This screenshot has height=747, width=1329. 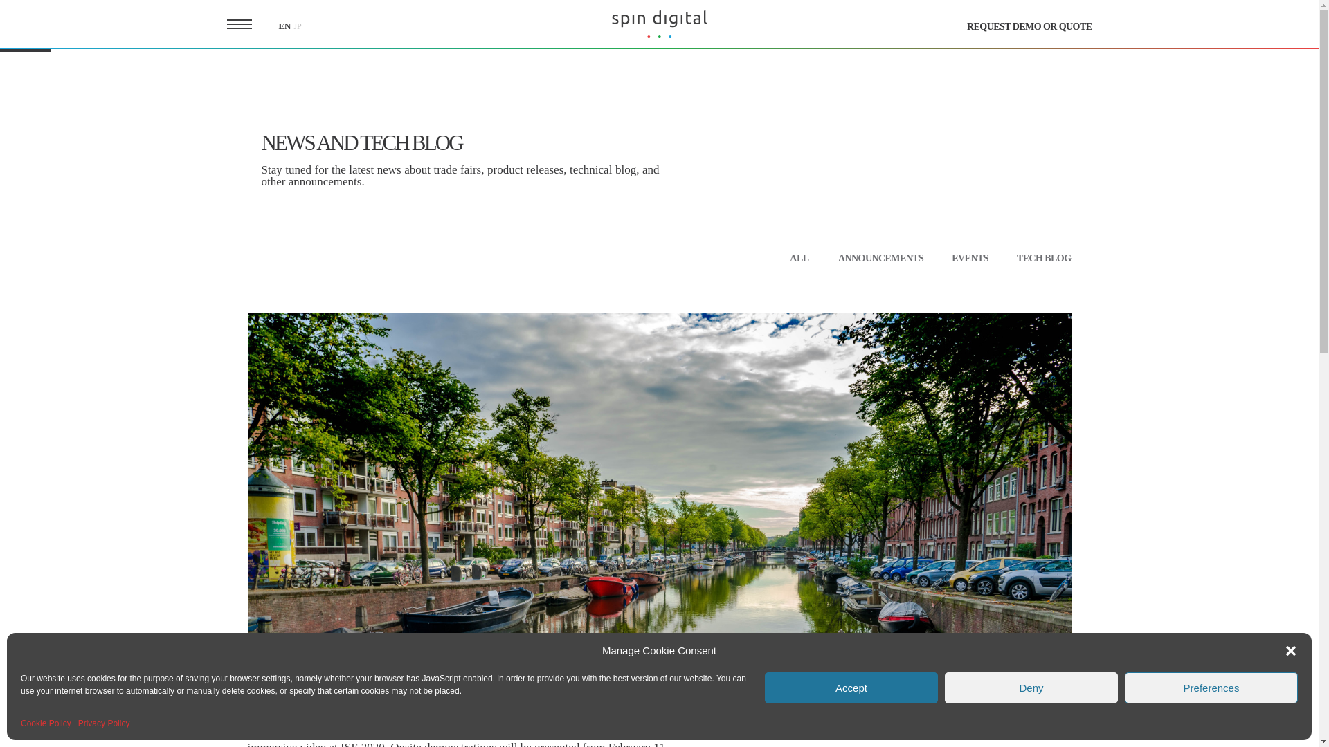 What do you see at coordinates (104, 723) in the screenshot?
I see `Privacy Policy` at bounding box center [104, 723].